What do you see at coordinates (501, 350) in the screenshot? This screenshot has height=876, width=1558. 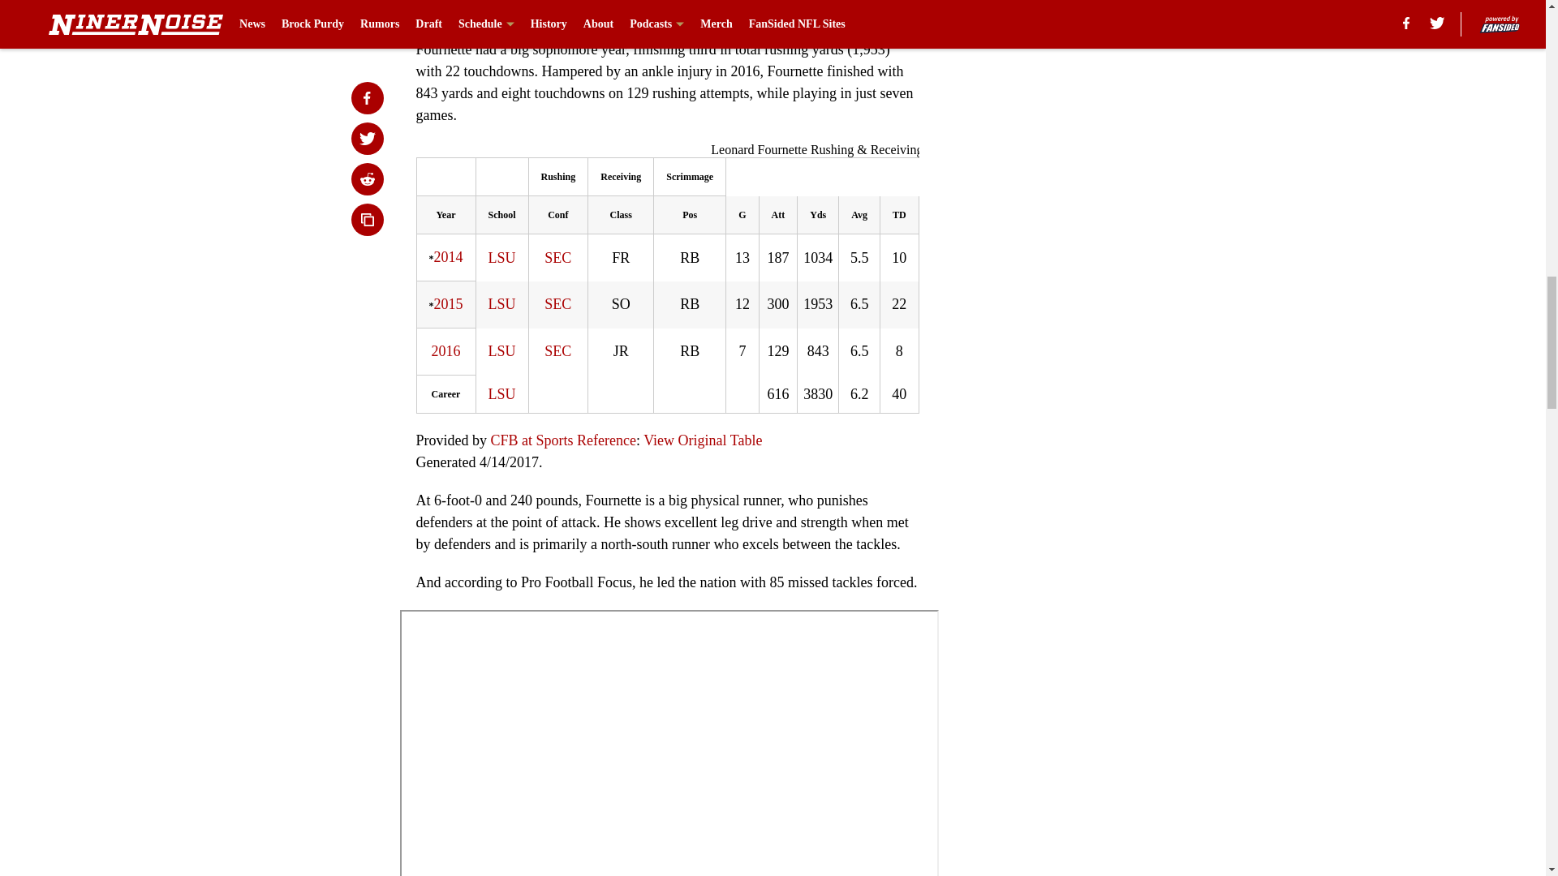 I see `LSU` at bounding box center [501, 350].